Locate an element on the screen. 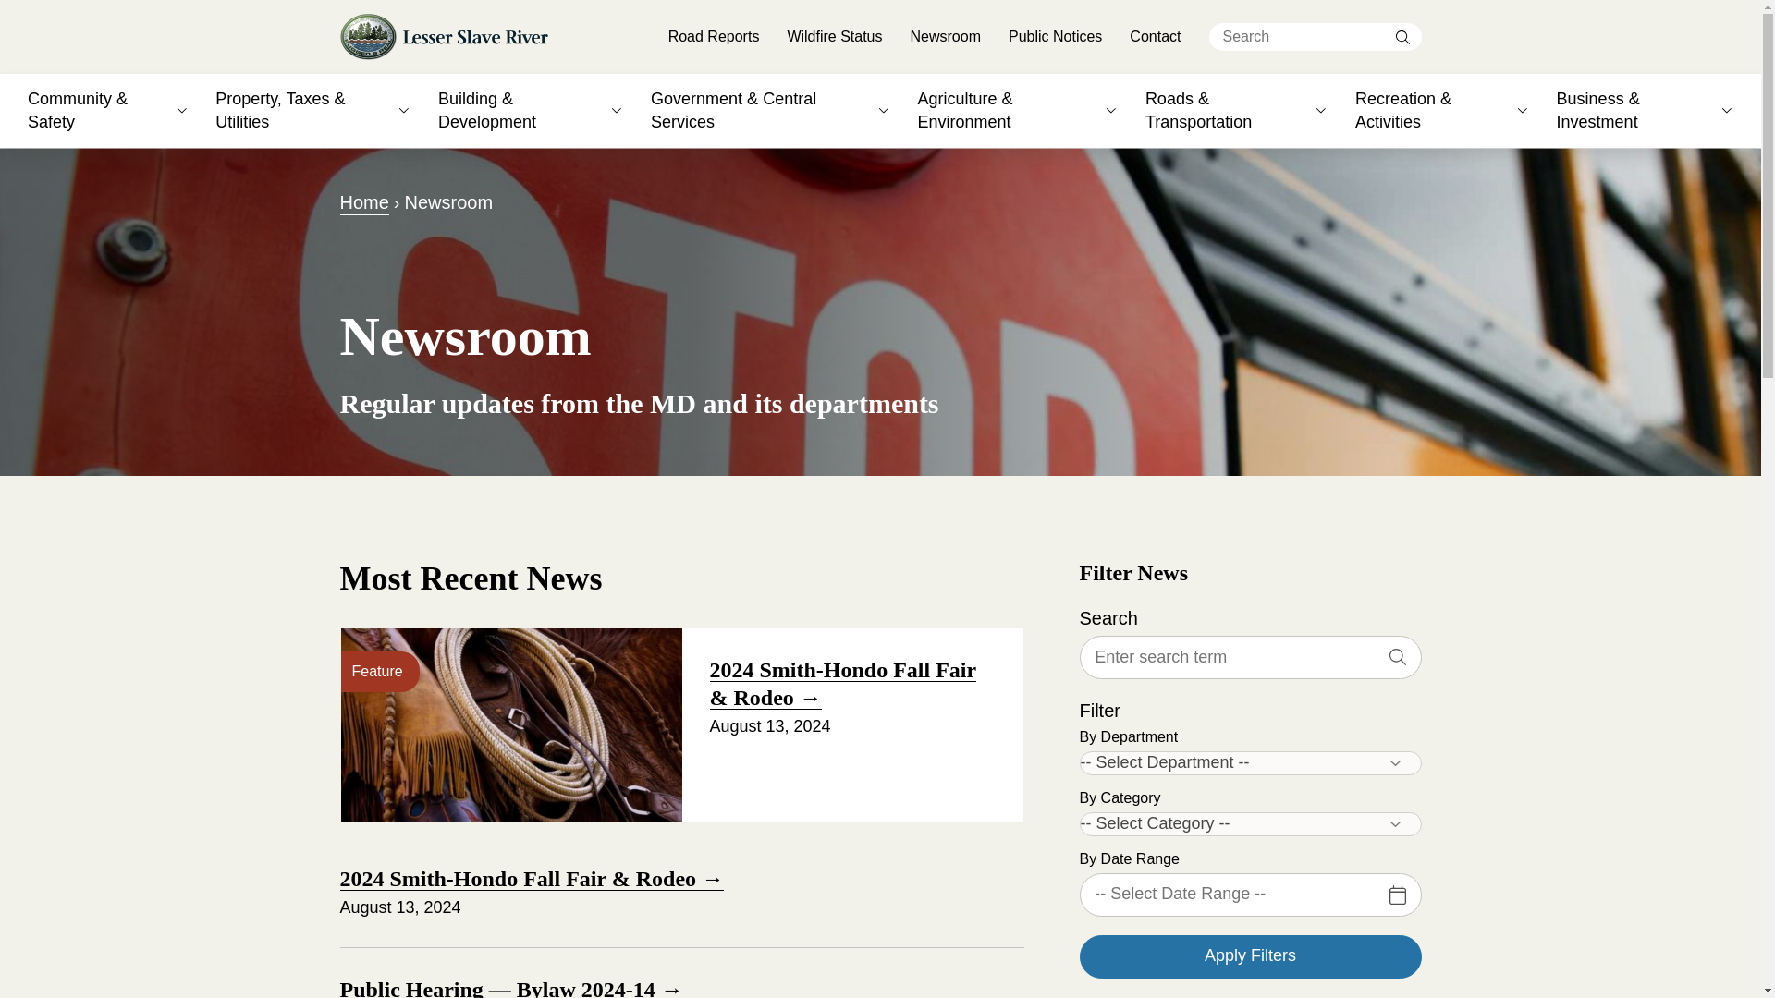  RCMP Crime map is located at coordinates (777, 2).